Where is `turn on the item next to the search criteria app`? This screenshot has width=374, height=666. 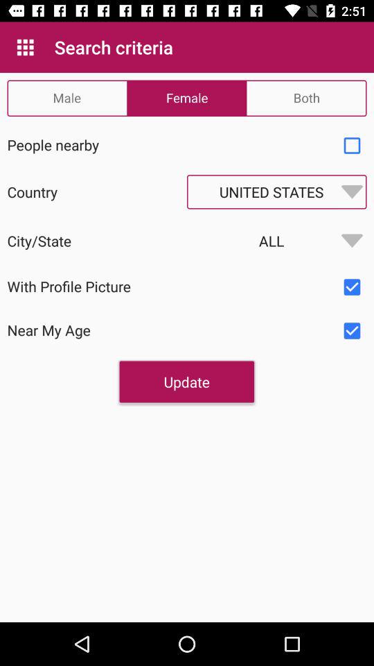 turn on the item next to the search criteria app is located at coordinates (25, 47).